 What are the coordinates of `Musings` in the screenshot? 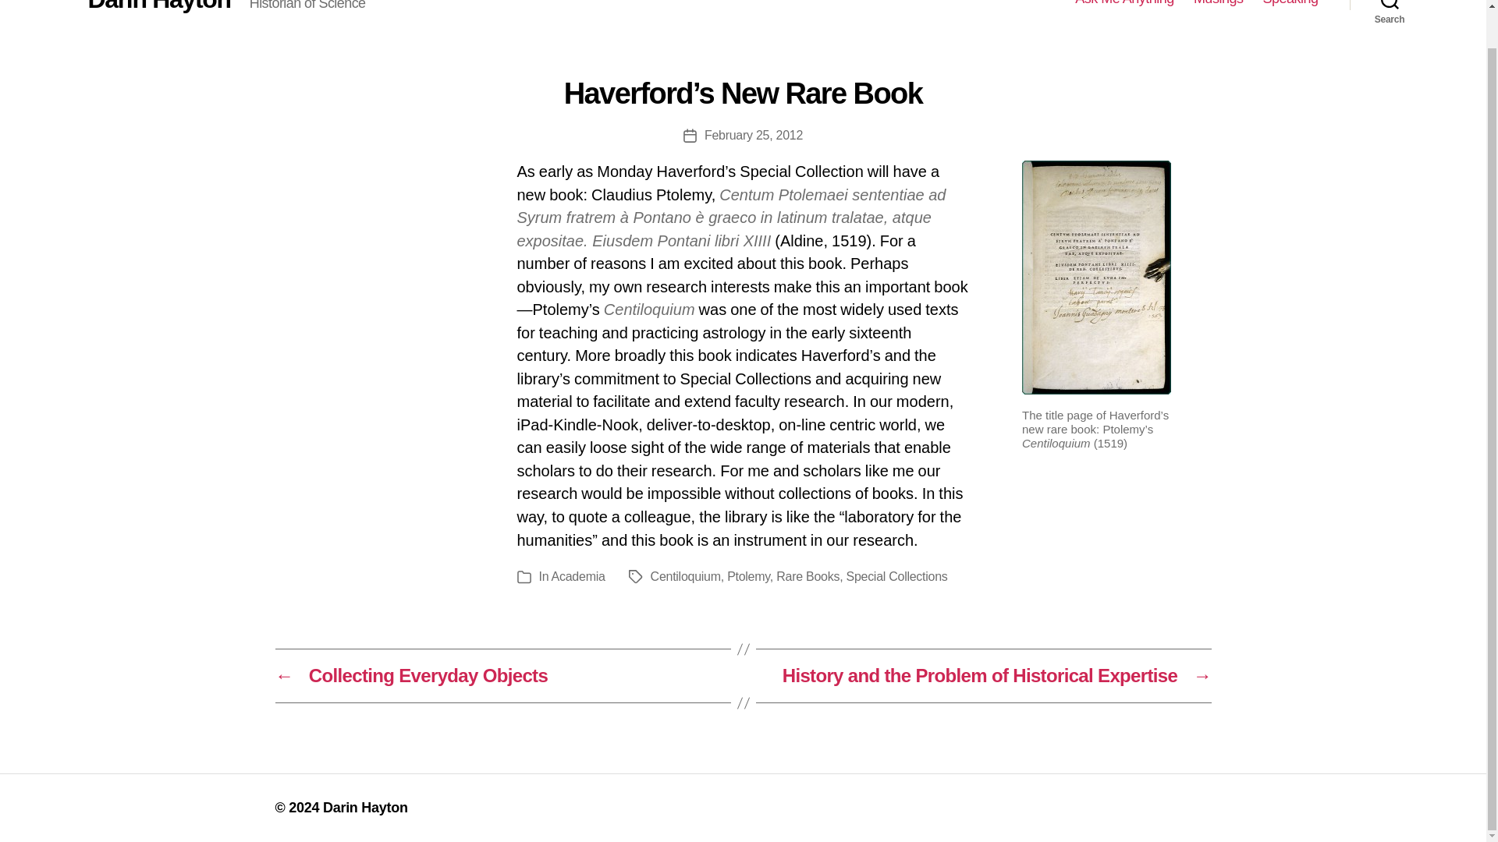 It's located at (1219, 3).